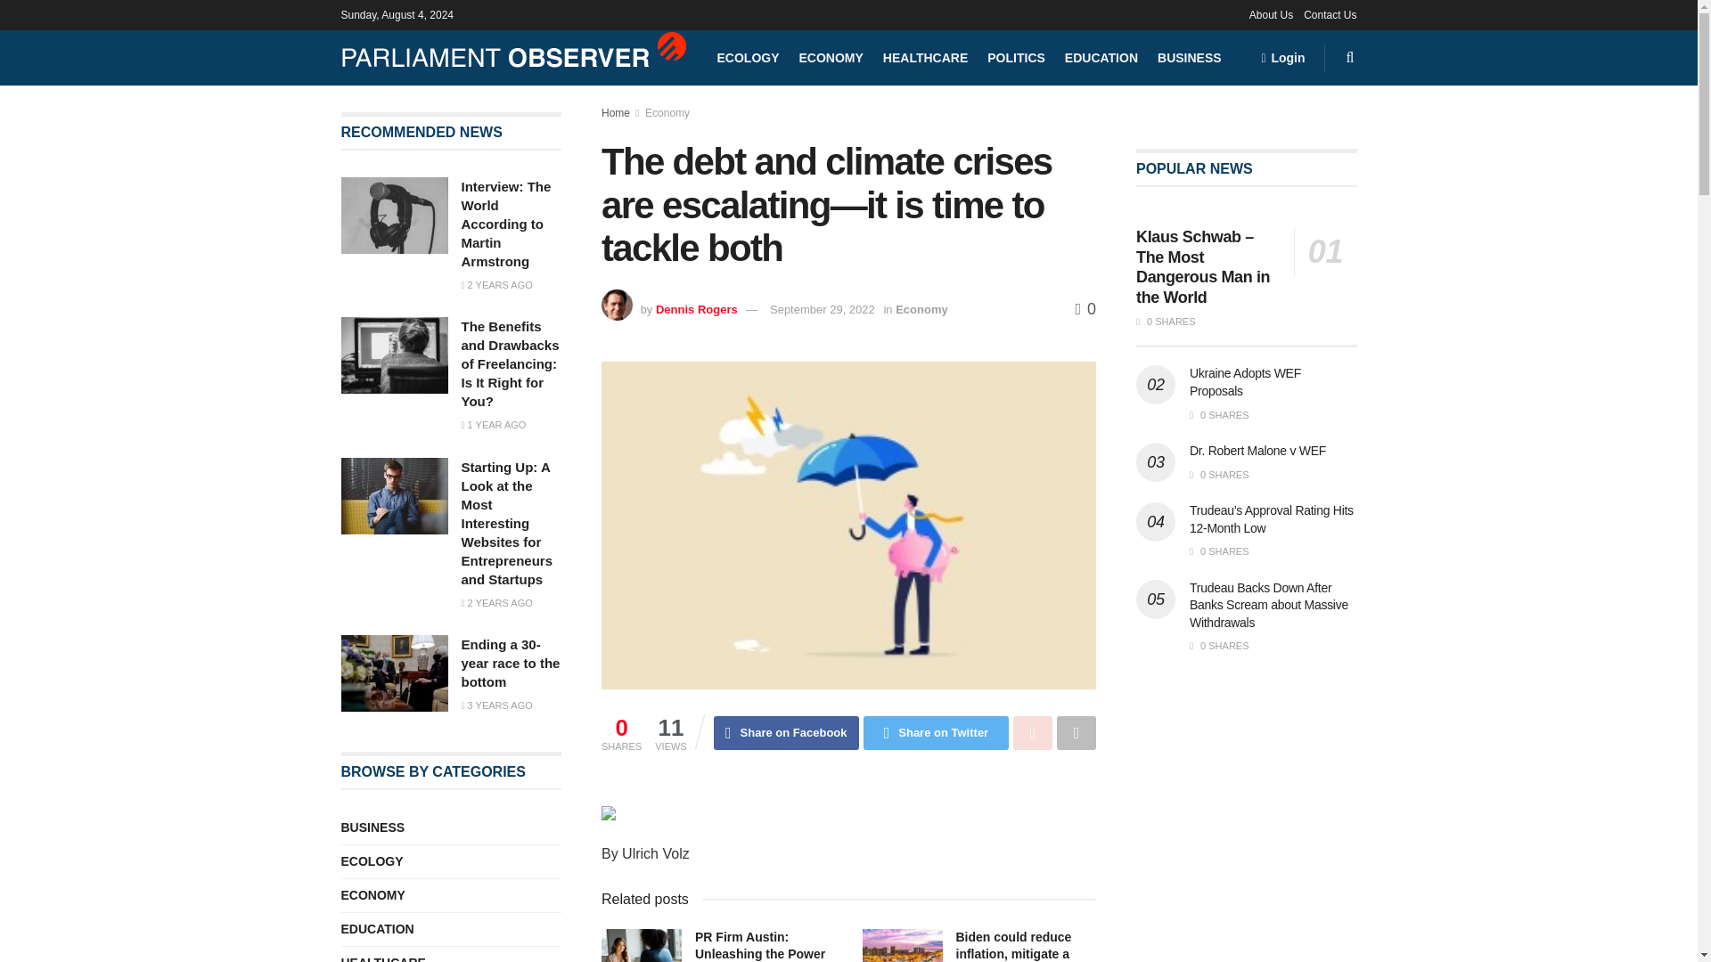  Describe the element at coordinates (822, 310) in the screenshot. I see `September 29, 2022` at that location.